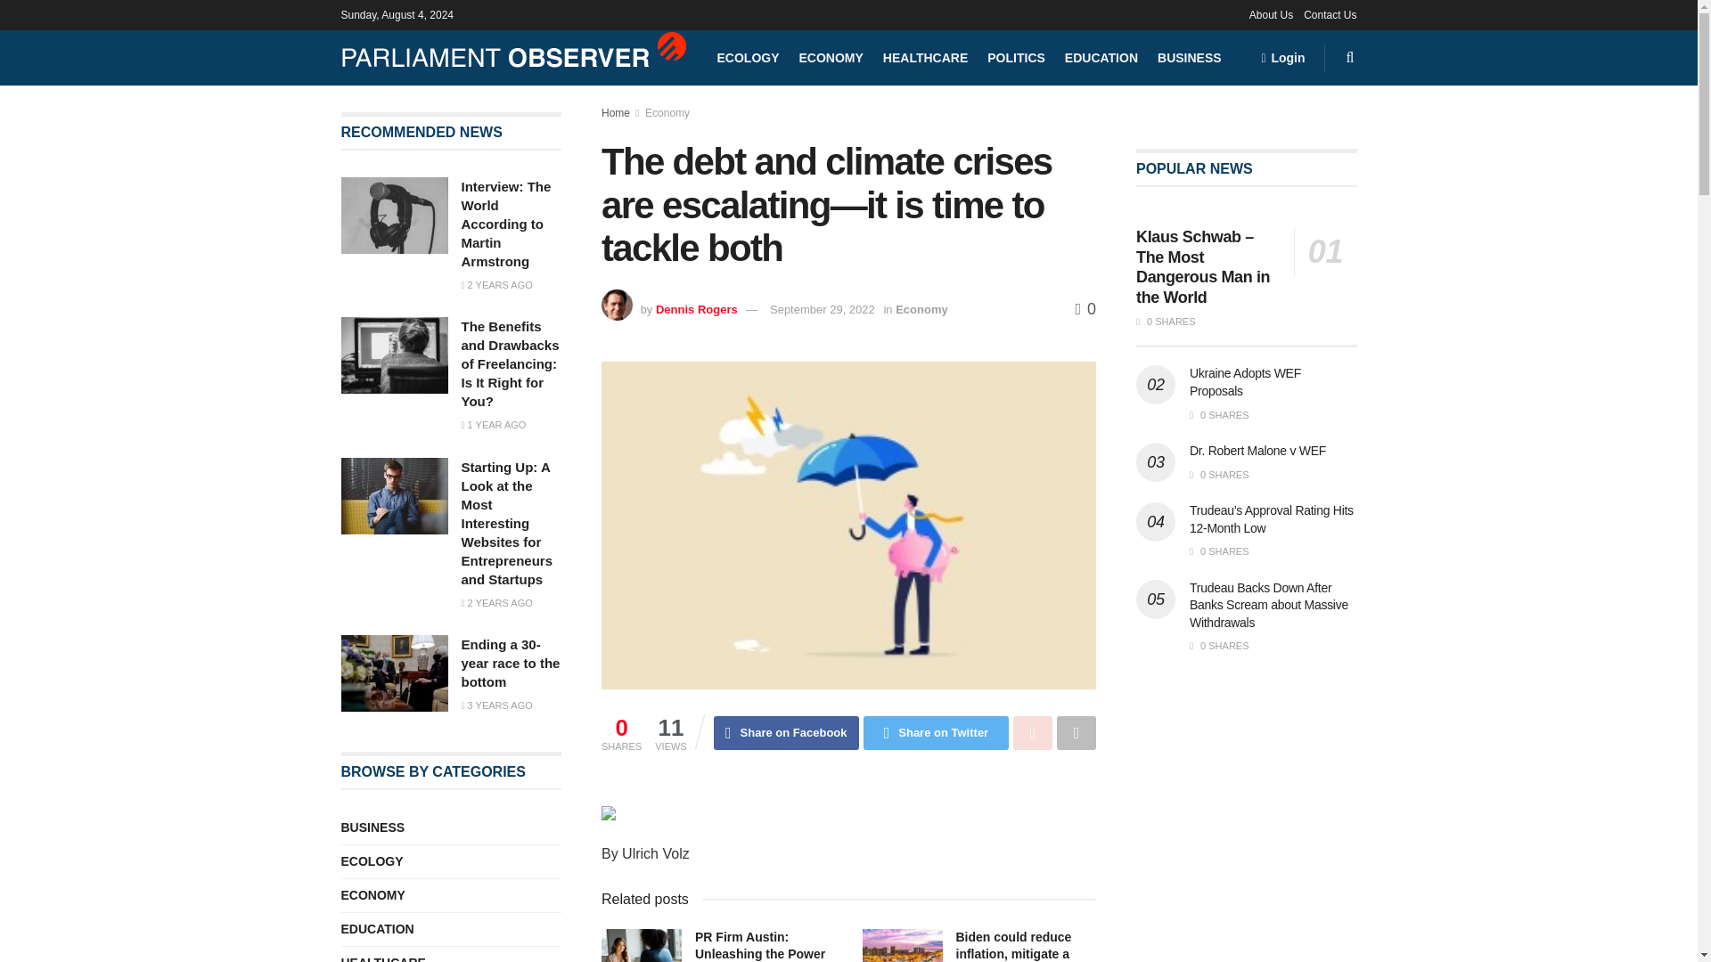  Describe the element at coordinates (822, 310) in the screenshot. I see `September 29, 2022` at that location.